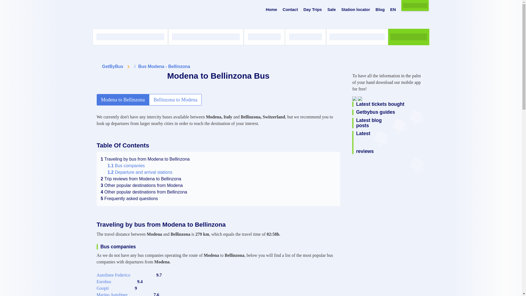  I want to click on Day Trips, so click(313, 10).